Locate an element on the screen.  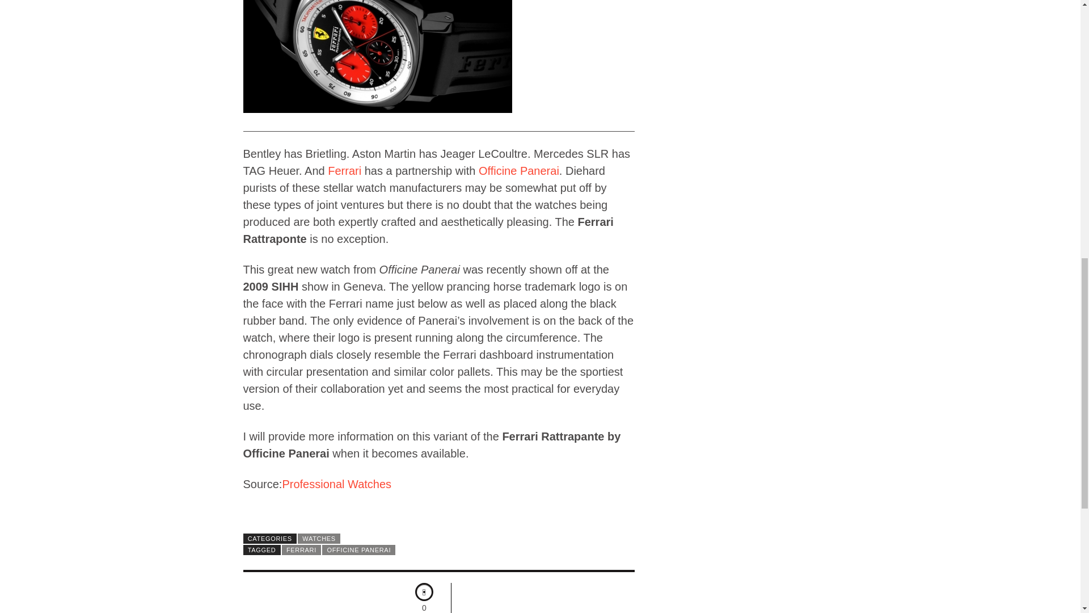
Professional Watches is located at coordinates (336, 484).